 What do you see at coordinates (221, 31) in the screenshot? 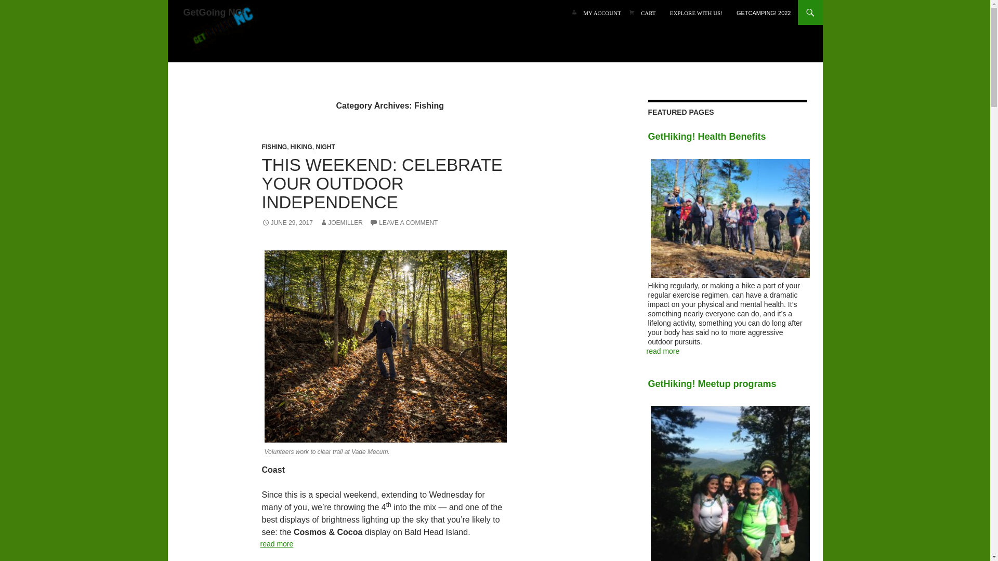
I see `GetGoing NC!` at bounding box center [221, 31].